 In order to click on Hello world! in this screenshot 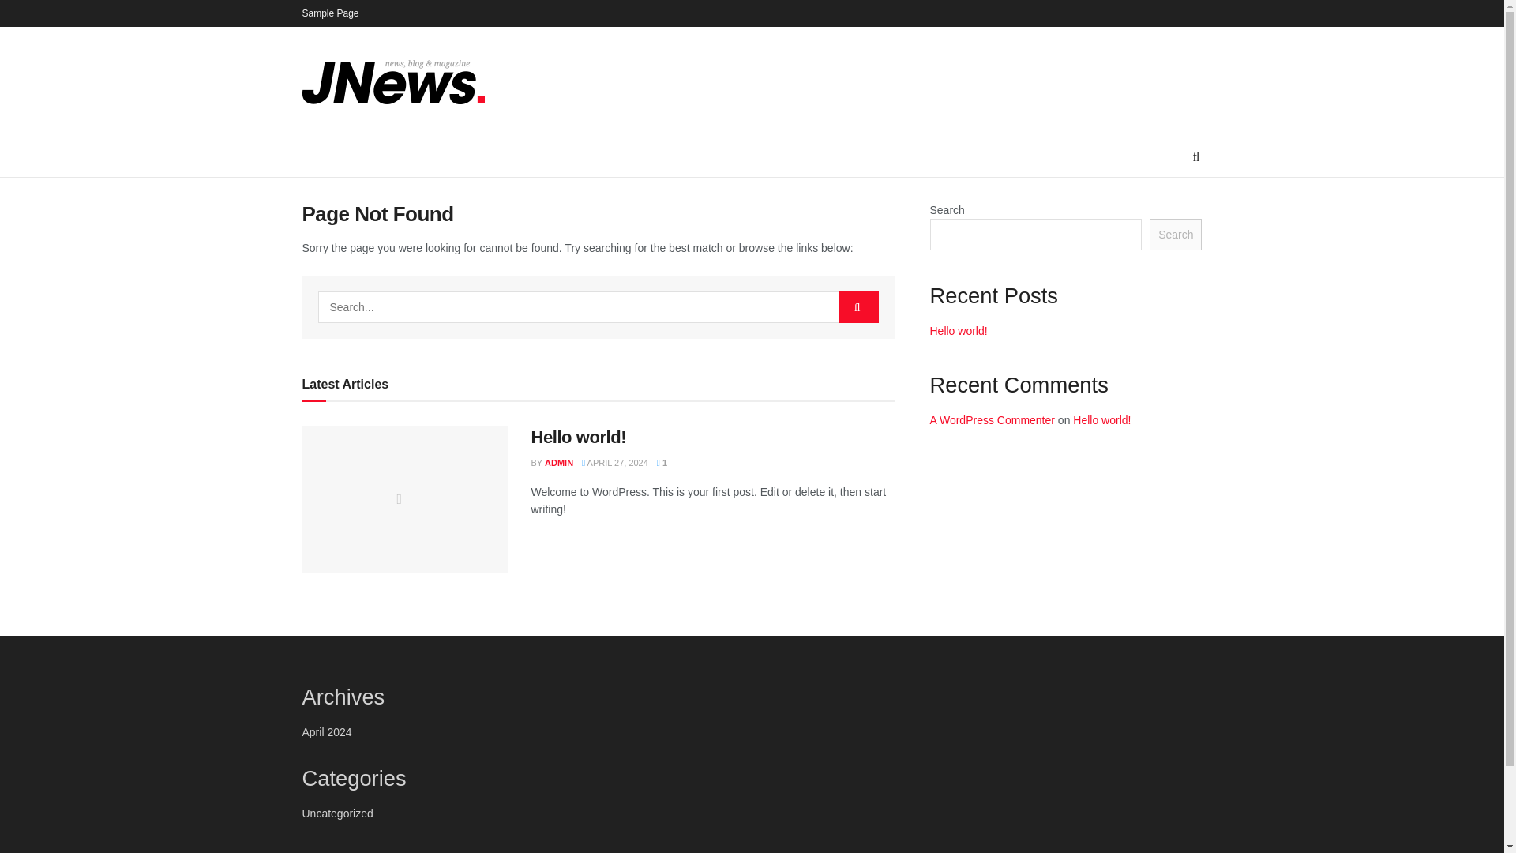, I will do `click(1102, 420)`.